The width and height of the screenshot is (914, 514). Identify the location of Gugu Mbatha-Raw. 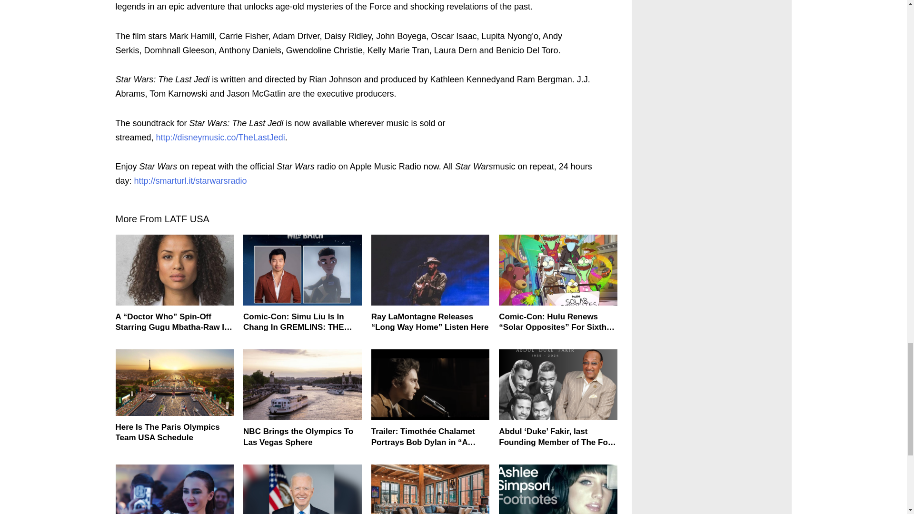
(174, 269).